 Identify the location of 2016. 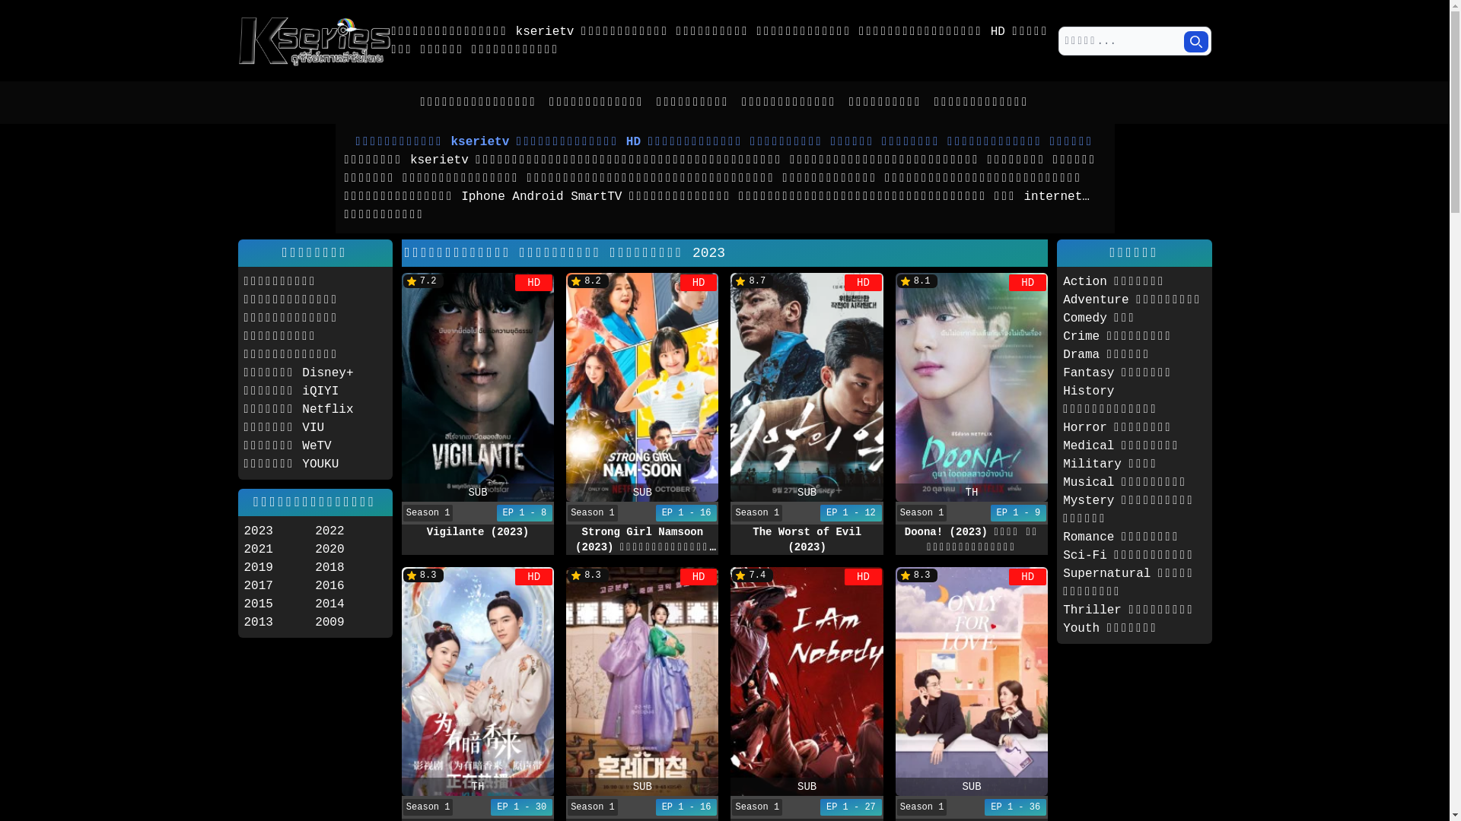
(351, 585).